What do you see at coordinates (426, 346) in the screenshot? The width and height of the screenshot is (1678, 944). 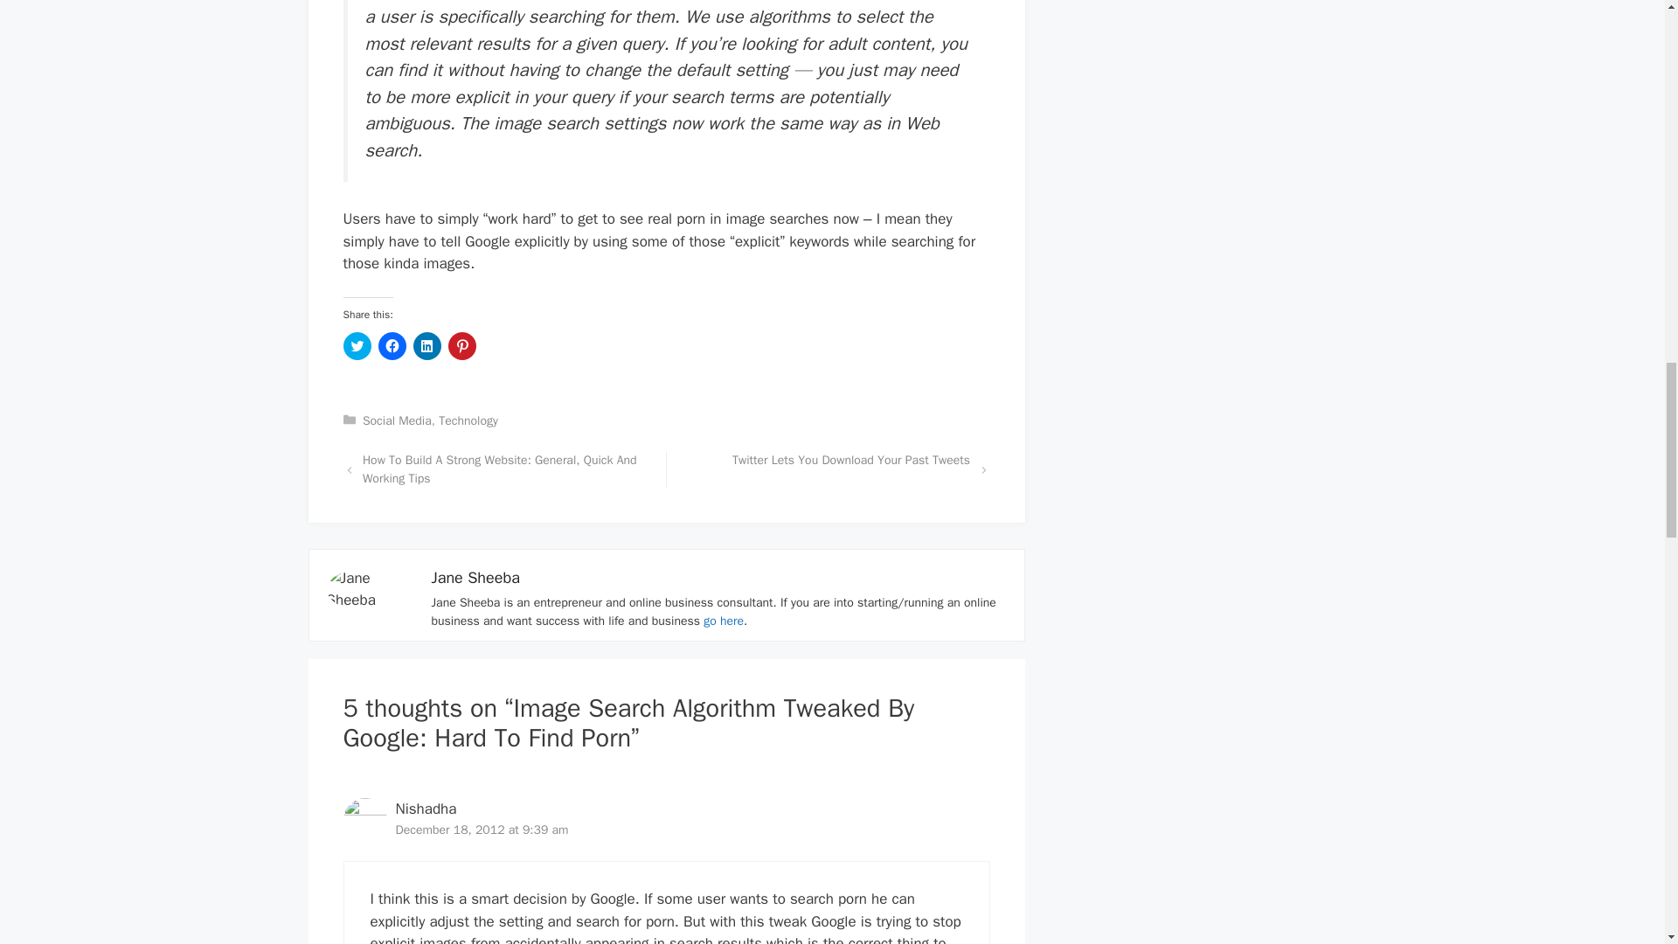 I see `Click to share on LinkedIn` at bounding box center [426, 346].